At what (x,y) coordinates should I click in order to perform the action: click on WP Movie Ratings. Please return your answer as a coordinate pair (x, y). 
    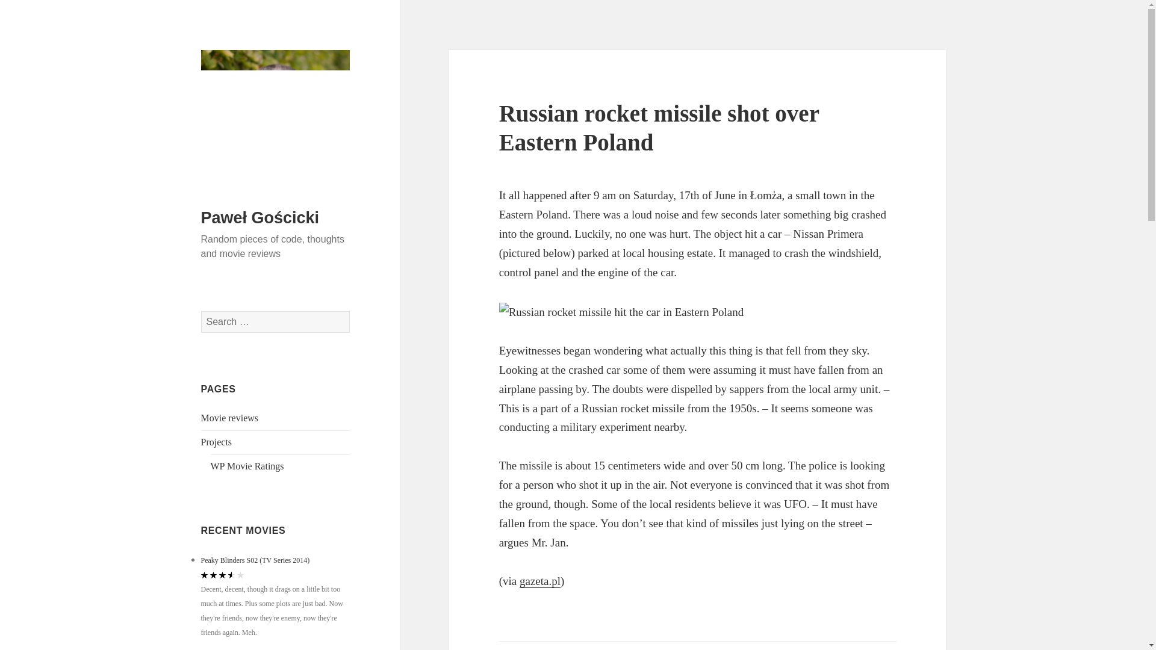
    Looking at the image, I should click on (247, 466).